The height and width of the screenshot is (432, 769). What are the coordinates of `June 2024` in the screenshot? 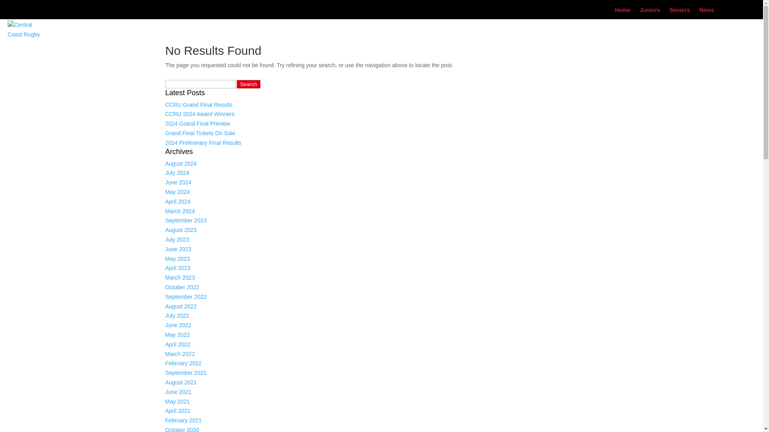 It's located at (178, 182).